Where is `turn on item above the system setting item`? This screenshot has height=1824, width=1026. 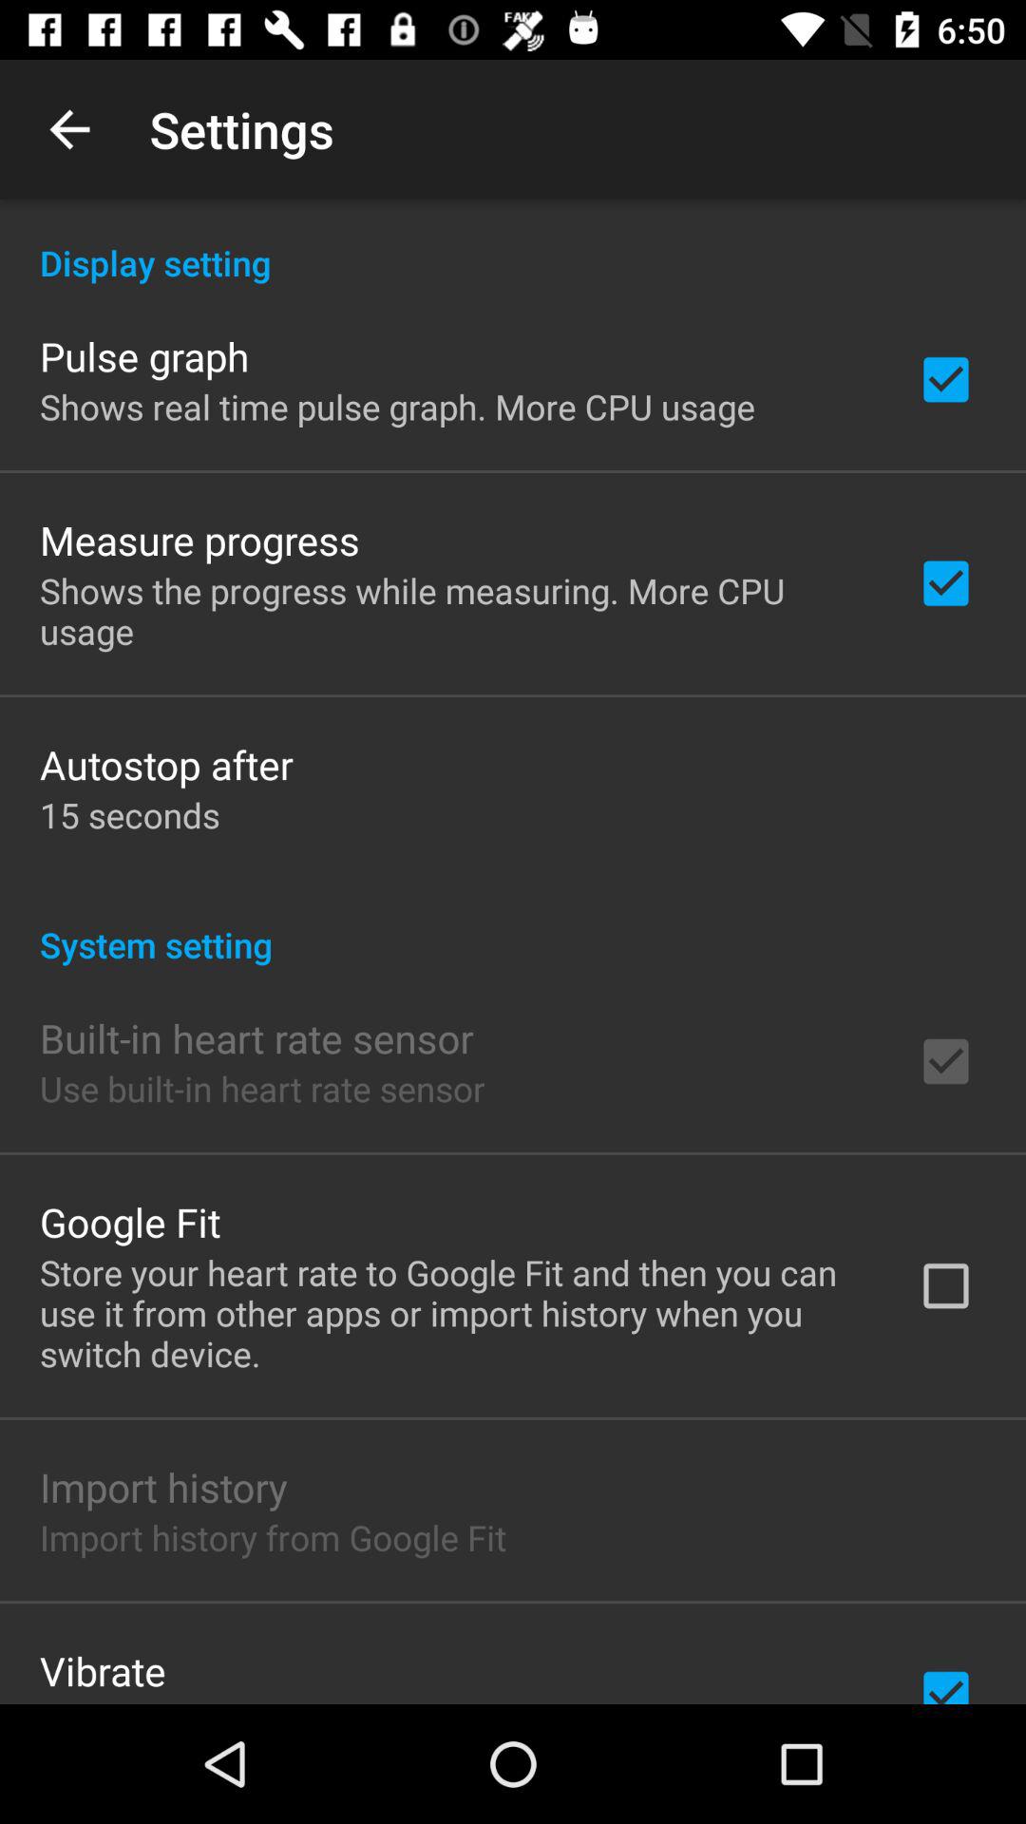
turn on item above the system setting item is located at coordinates (129, 815).